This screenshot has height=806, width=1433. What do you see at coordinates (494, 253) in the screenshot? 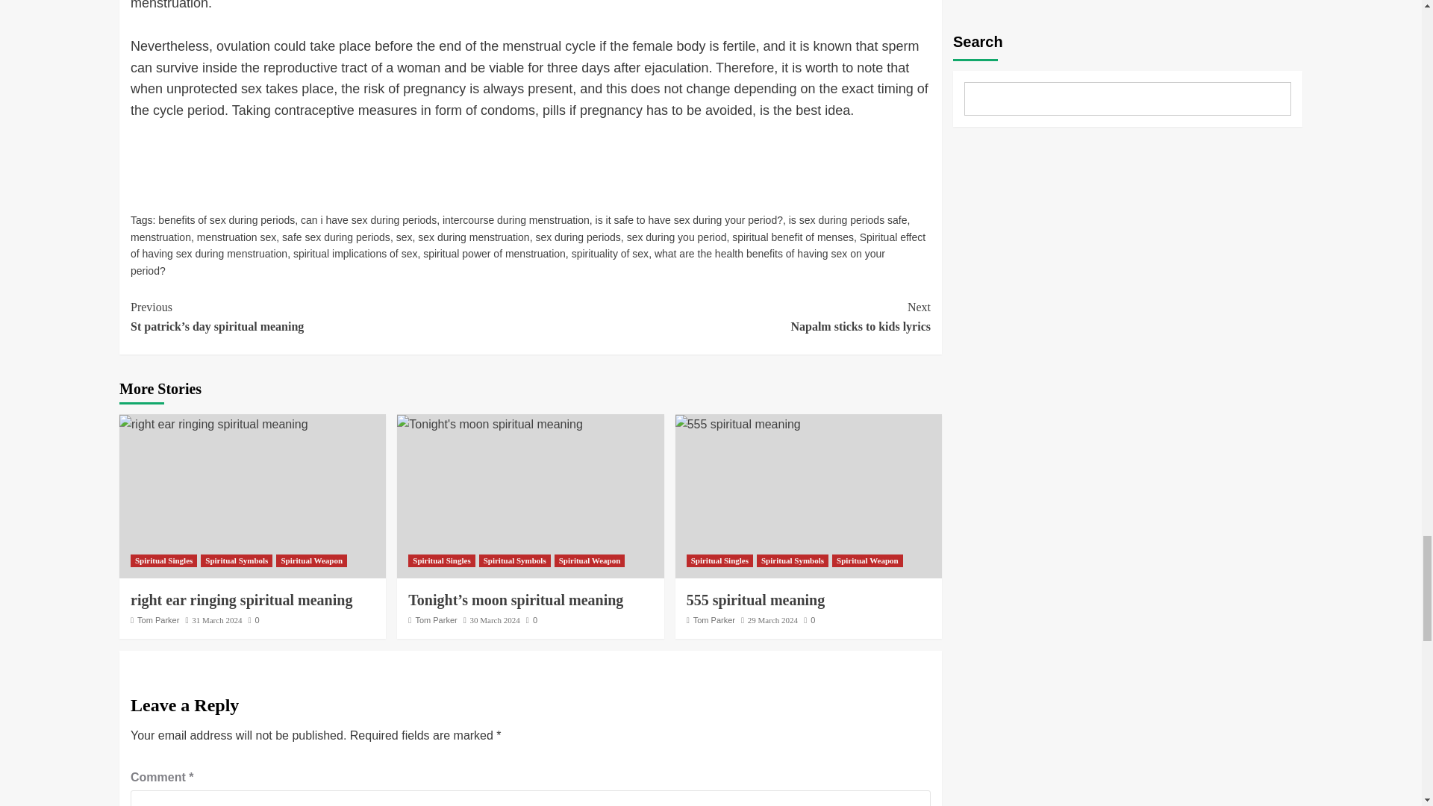
I see `spiritual power of menstruation` at bounding box center [494, 253].